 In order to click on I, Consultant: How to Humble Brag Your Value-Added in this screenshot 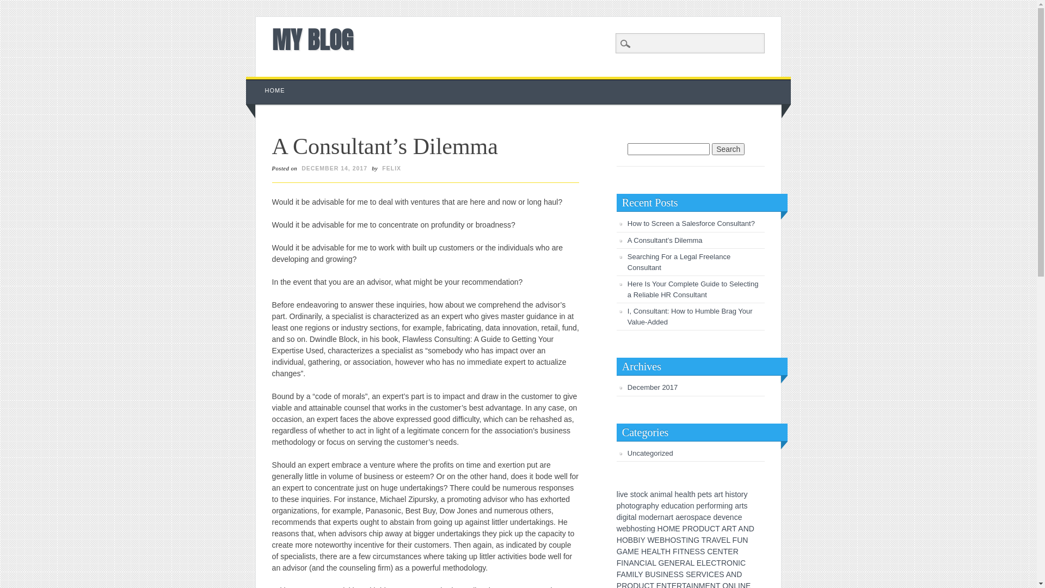, I will do `click(690, 317)`.